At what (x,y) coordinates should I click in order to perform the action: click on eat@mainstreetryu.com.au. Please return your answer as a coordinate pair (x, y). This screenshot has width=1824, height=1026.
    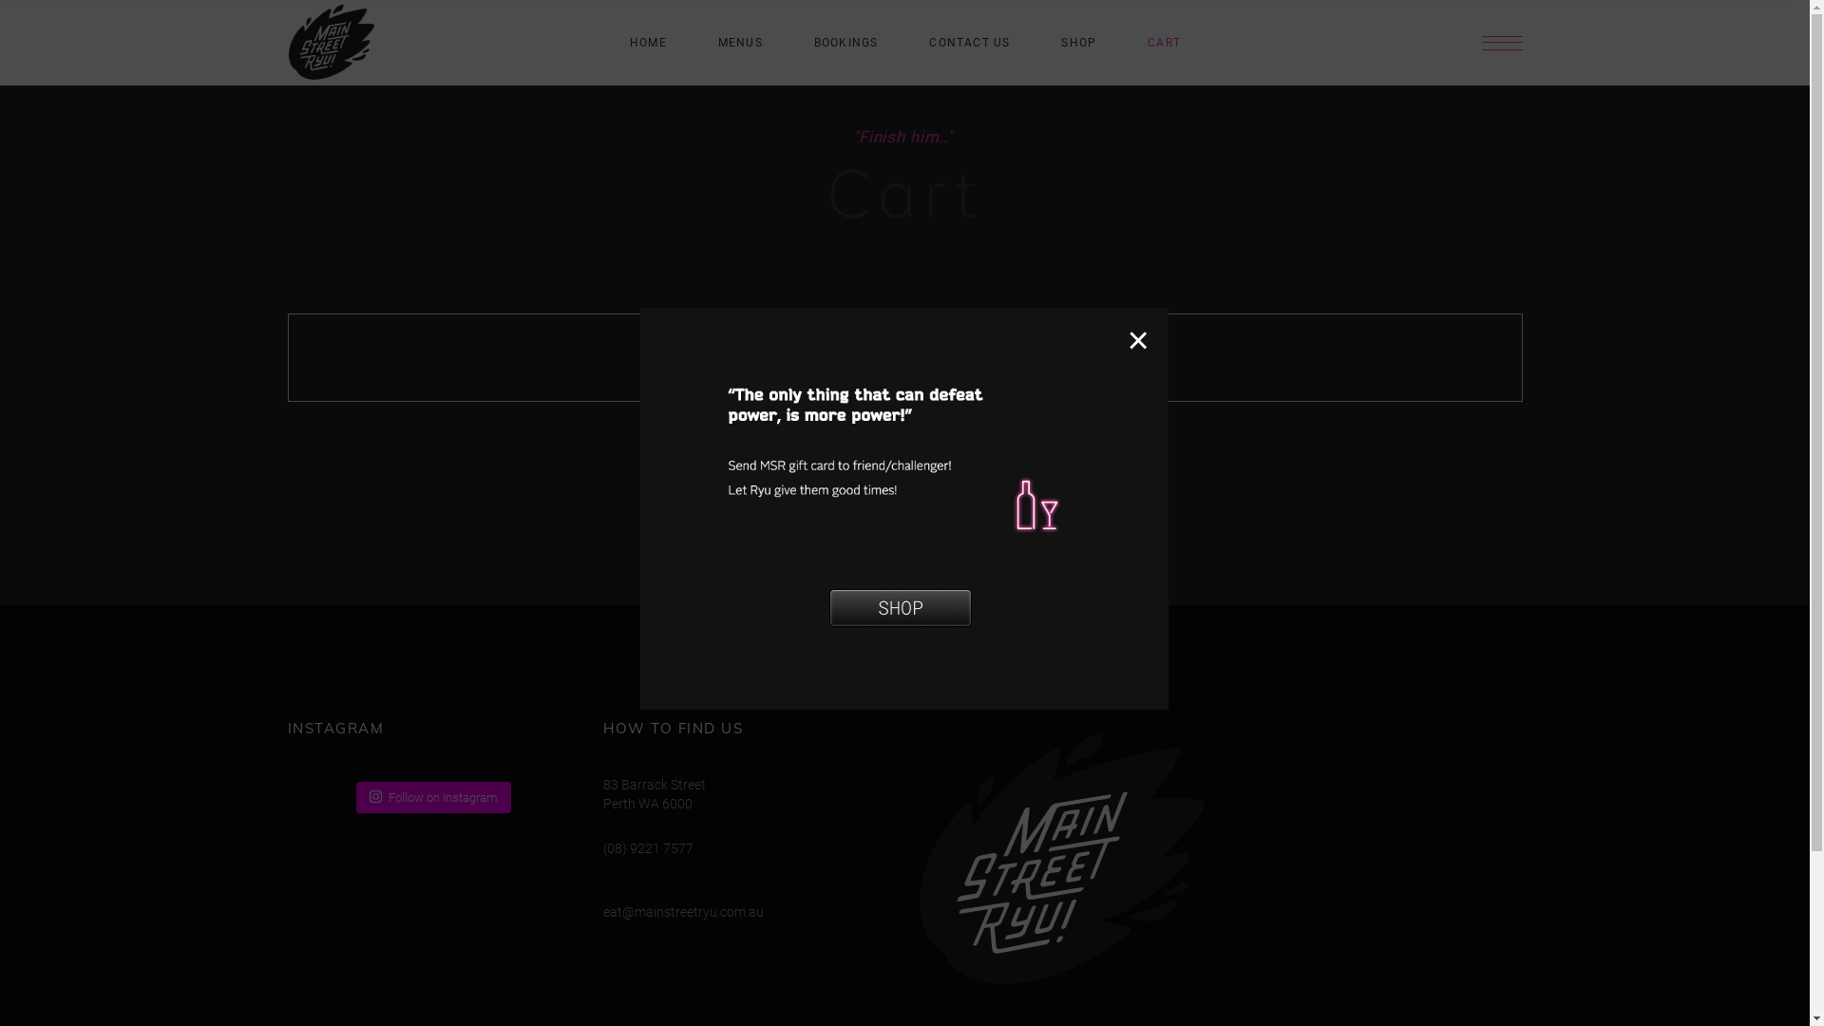
    Looking at the image, I should click on (684, 912).